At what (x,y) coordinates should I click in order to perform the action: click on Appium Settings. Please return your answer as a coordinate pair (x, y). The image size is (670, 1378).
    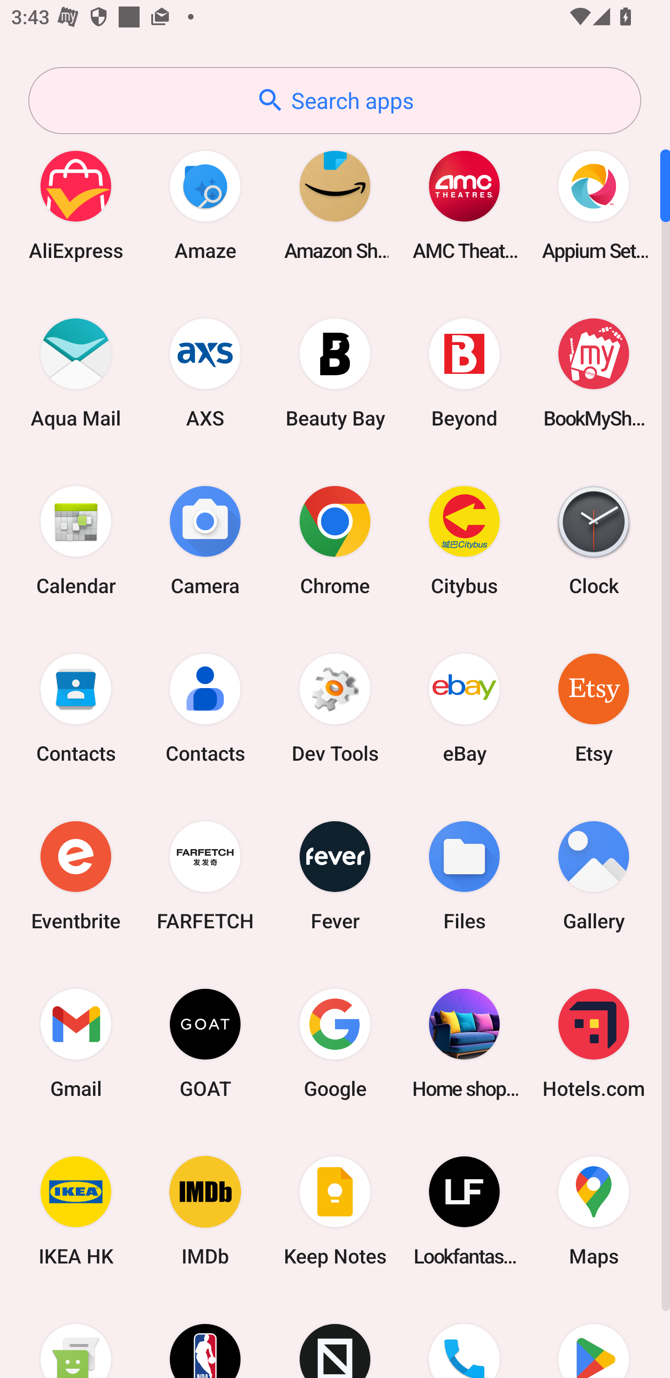
    Looking at the image, I should click on (594, 205).